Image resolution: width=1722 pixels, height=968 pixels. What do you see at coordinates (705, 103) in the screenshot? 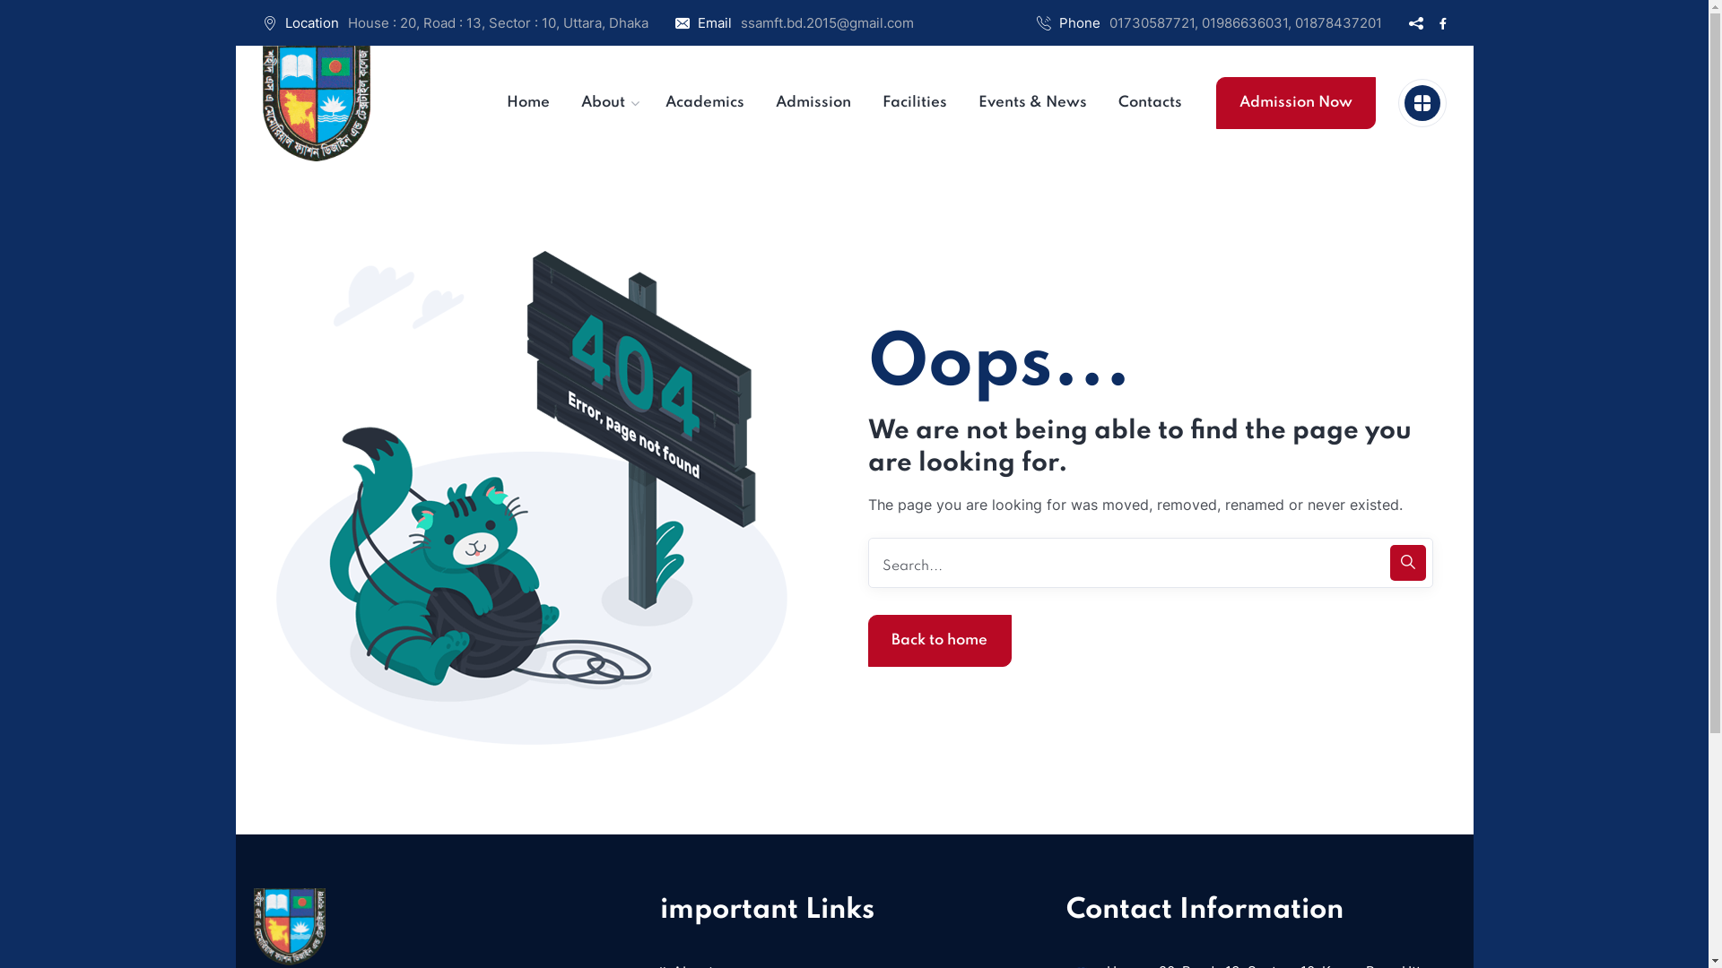
I see `Academics` at bounding box center [705, 103].